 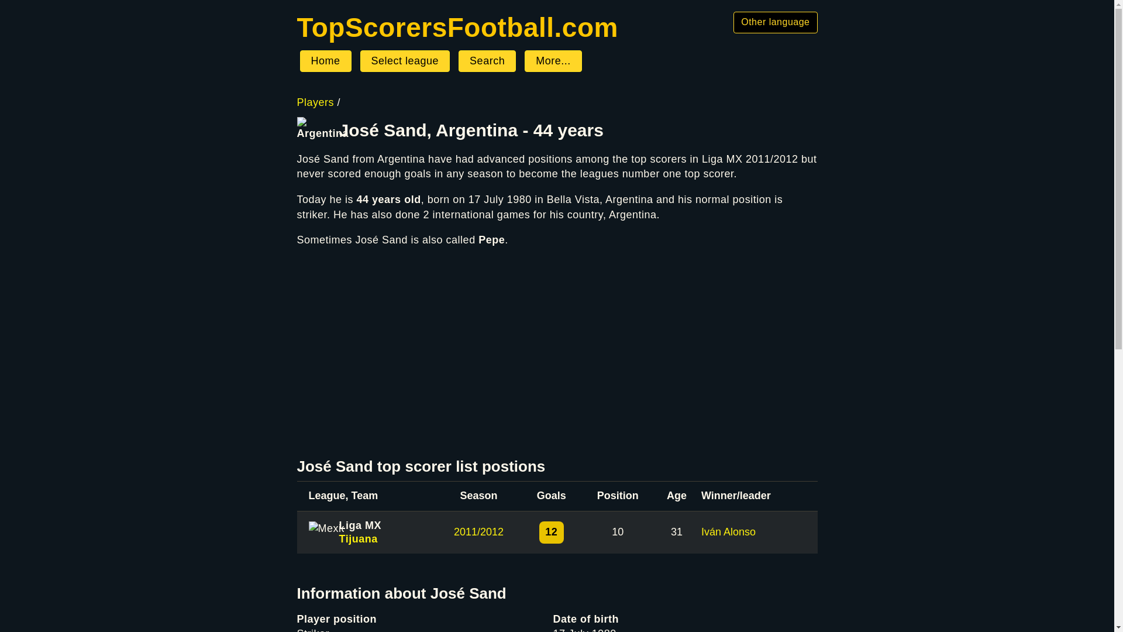 What do you see at coordinates (553, 61) in the screenshot?
I see `More...` at bounding box center [553, 61].